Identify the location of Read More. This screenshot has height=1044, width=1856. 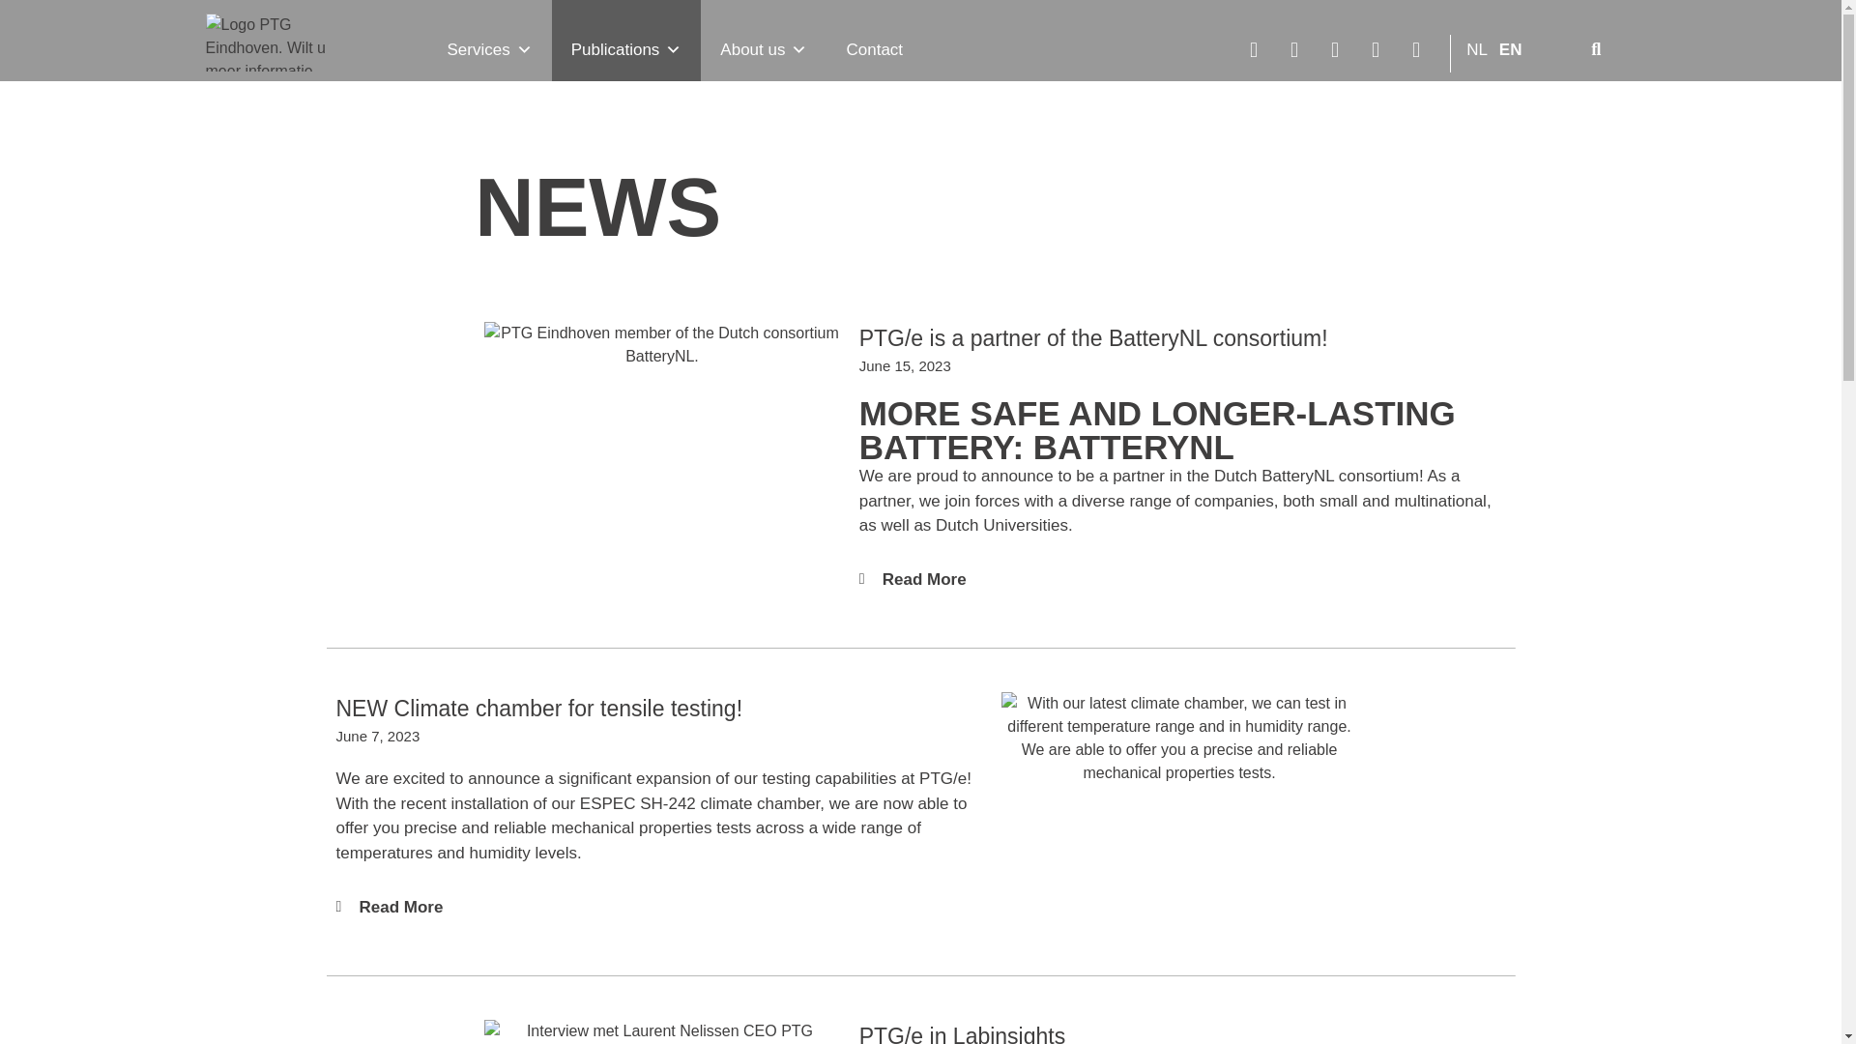
(401, 907).